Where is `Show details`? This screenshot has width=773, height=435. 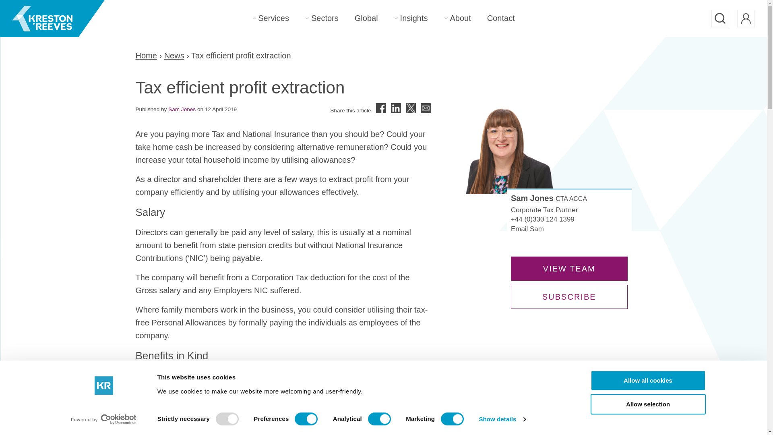
Show details is located at coordinates (502, 419).